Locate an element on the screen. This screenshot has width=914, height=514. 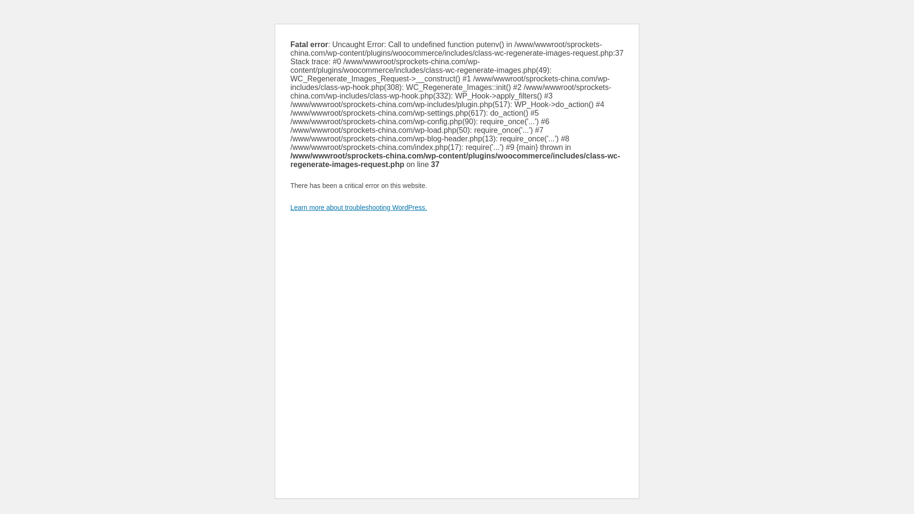
Learn more about troubleshooting WordPress. is located at coordinates (358, 207).